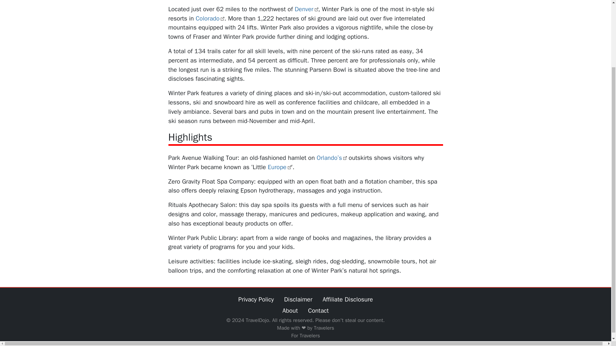 The width and height of the screenshot is (616, 346). I want to click on Privacy Policy, so click(256, 300).